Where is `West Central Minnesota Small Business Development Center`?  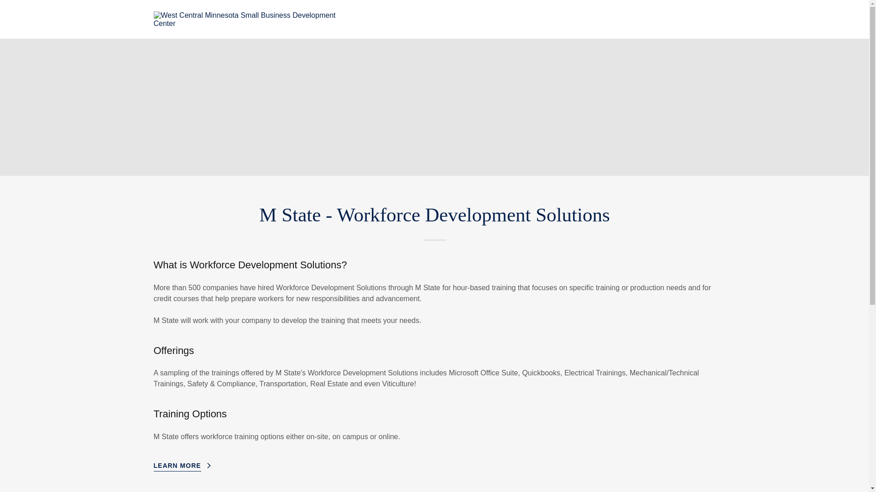
West Central Minnesota Small Business Development Center is located at coordinates (251, 19).